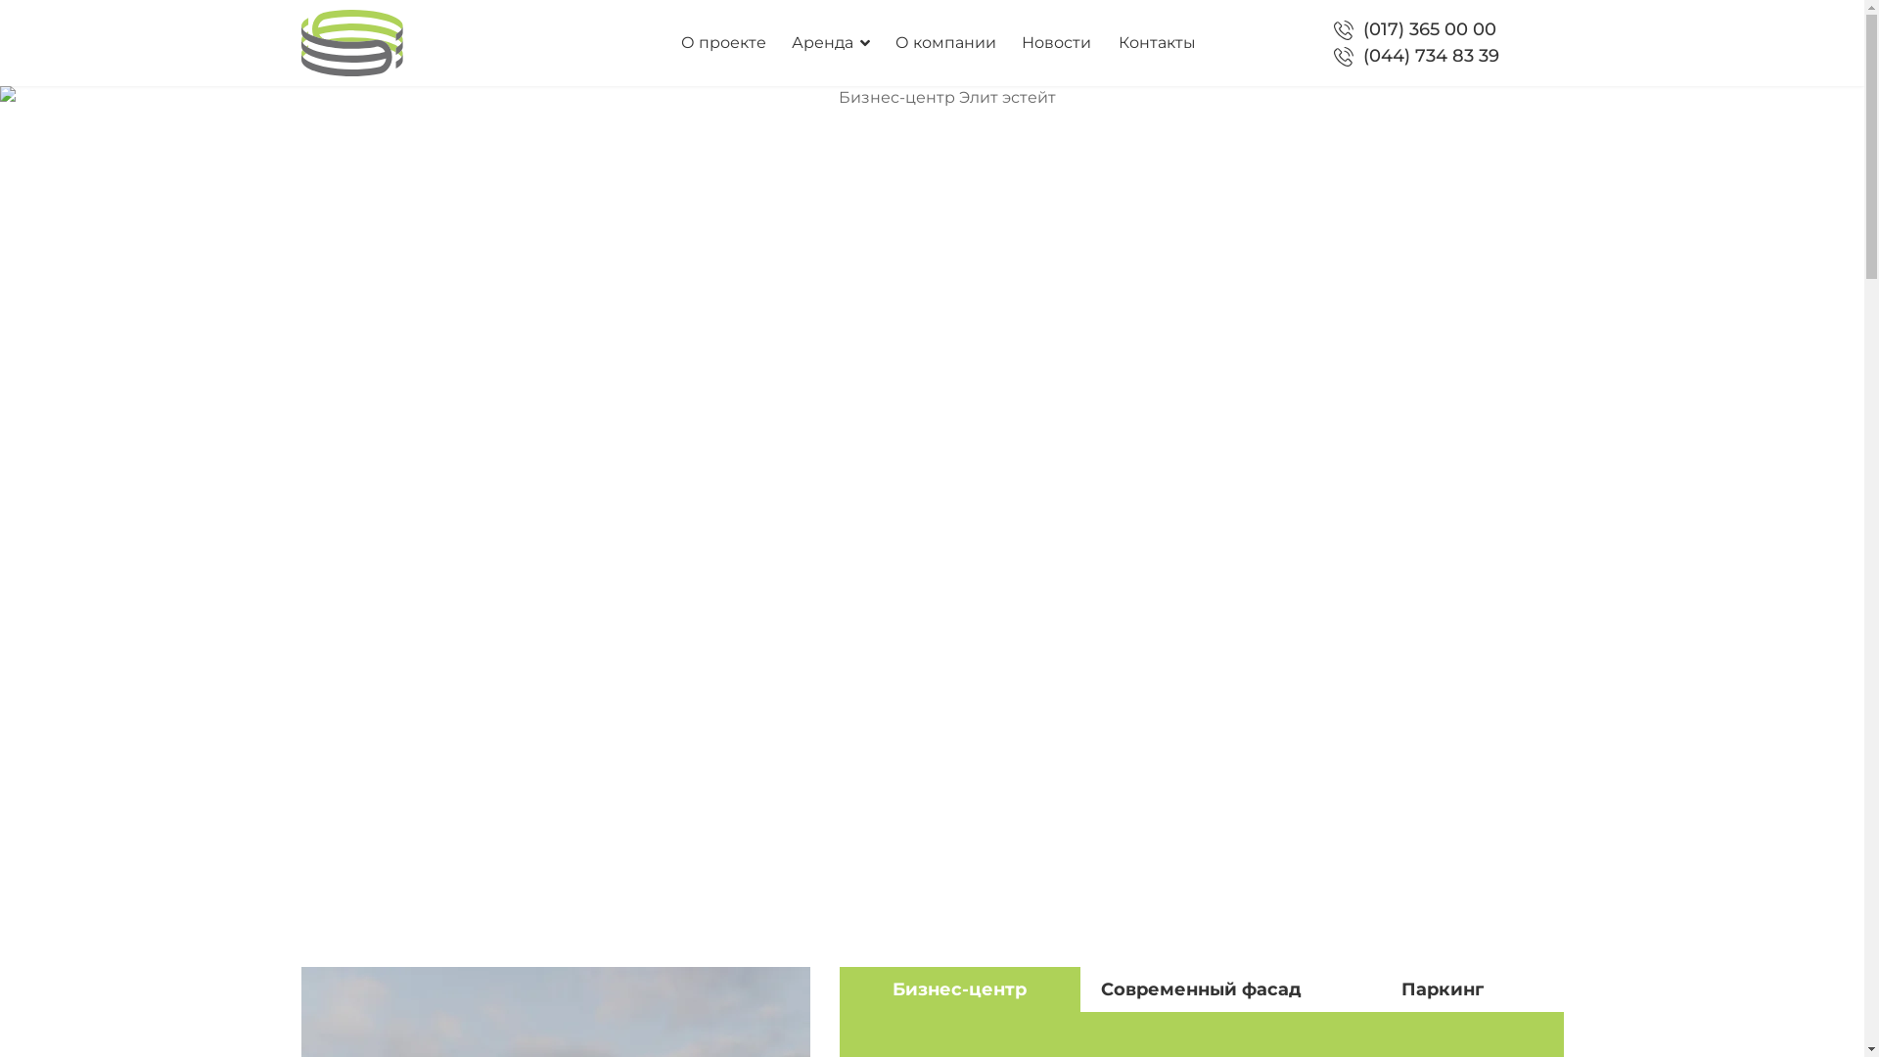 This screenshot has width=1879, height=1057. Describe the element at coordinates (1430, 29) in the screenshot. I see `(017) 365 00 00` at that location.